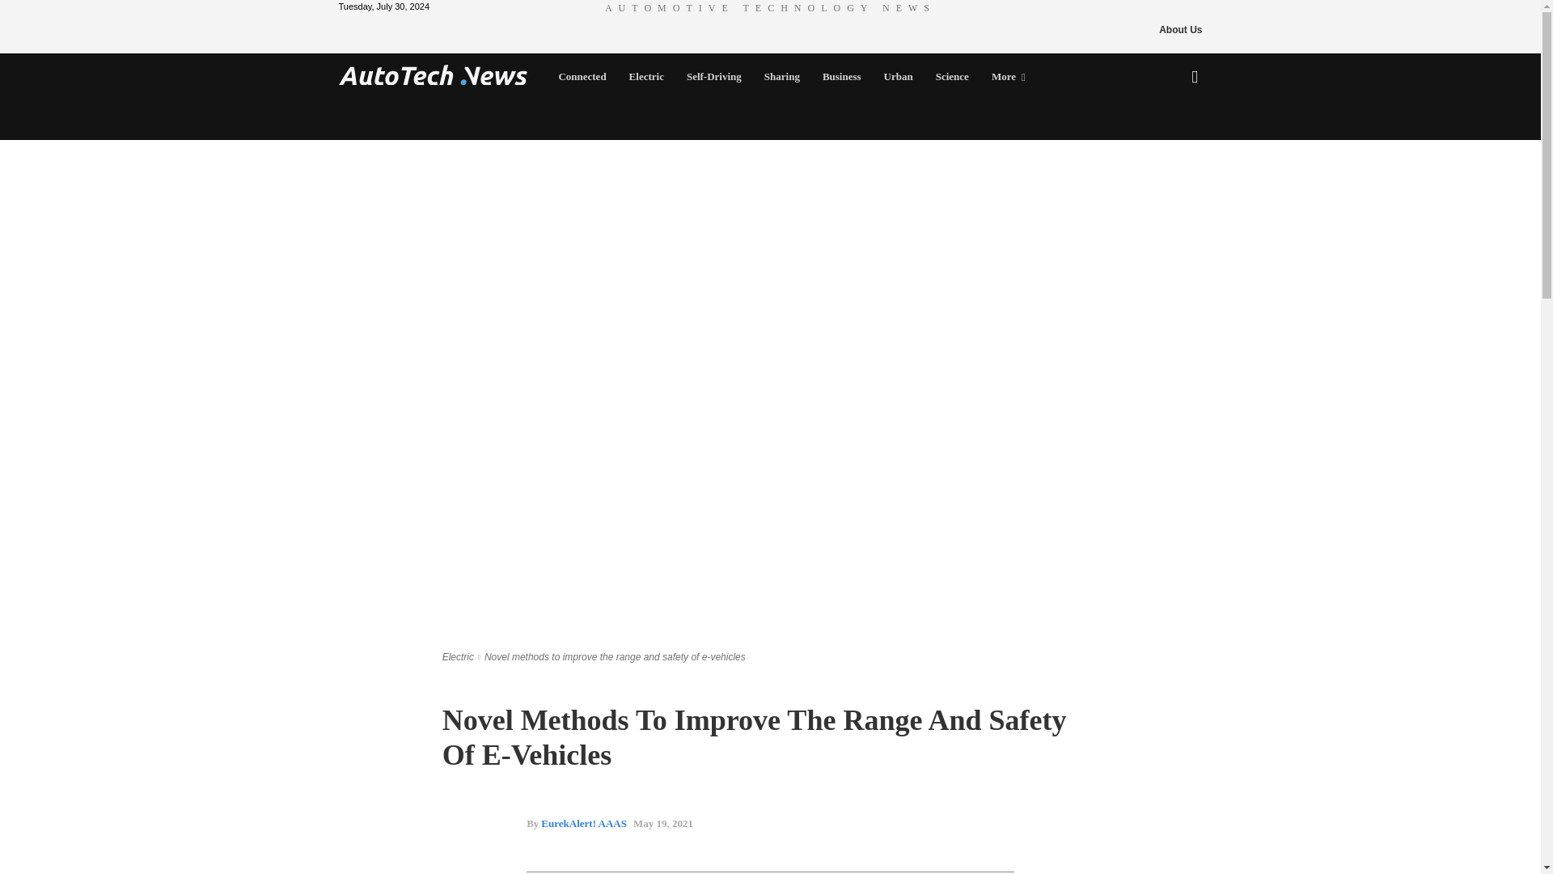  I want to click on Electric, so click(647, 76).